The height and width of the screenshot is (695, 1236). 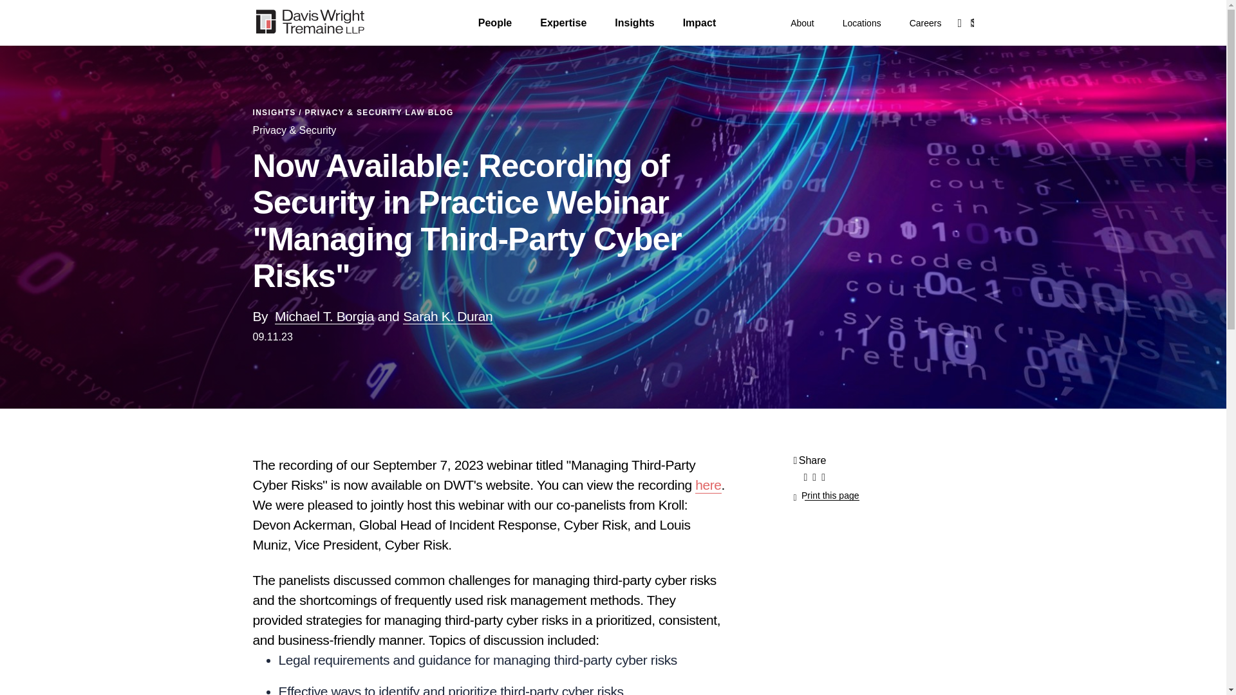 What do you see at coordinates (494, 23) in the screenshot?
I see `People` at bounding box center [494, 23].